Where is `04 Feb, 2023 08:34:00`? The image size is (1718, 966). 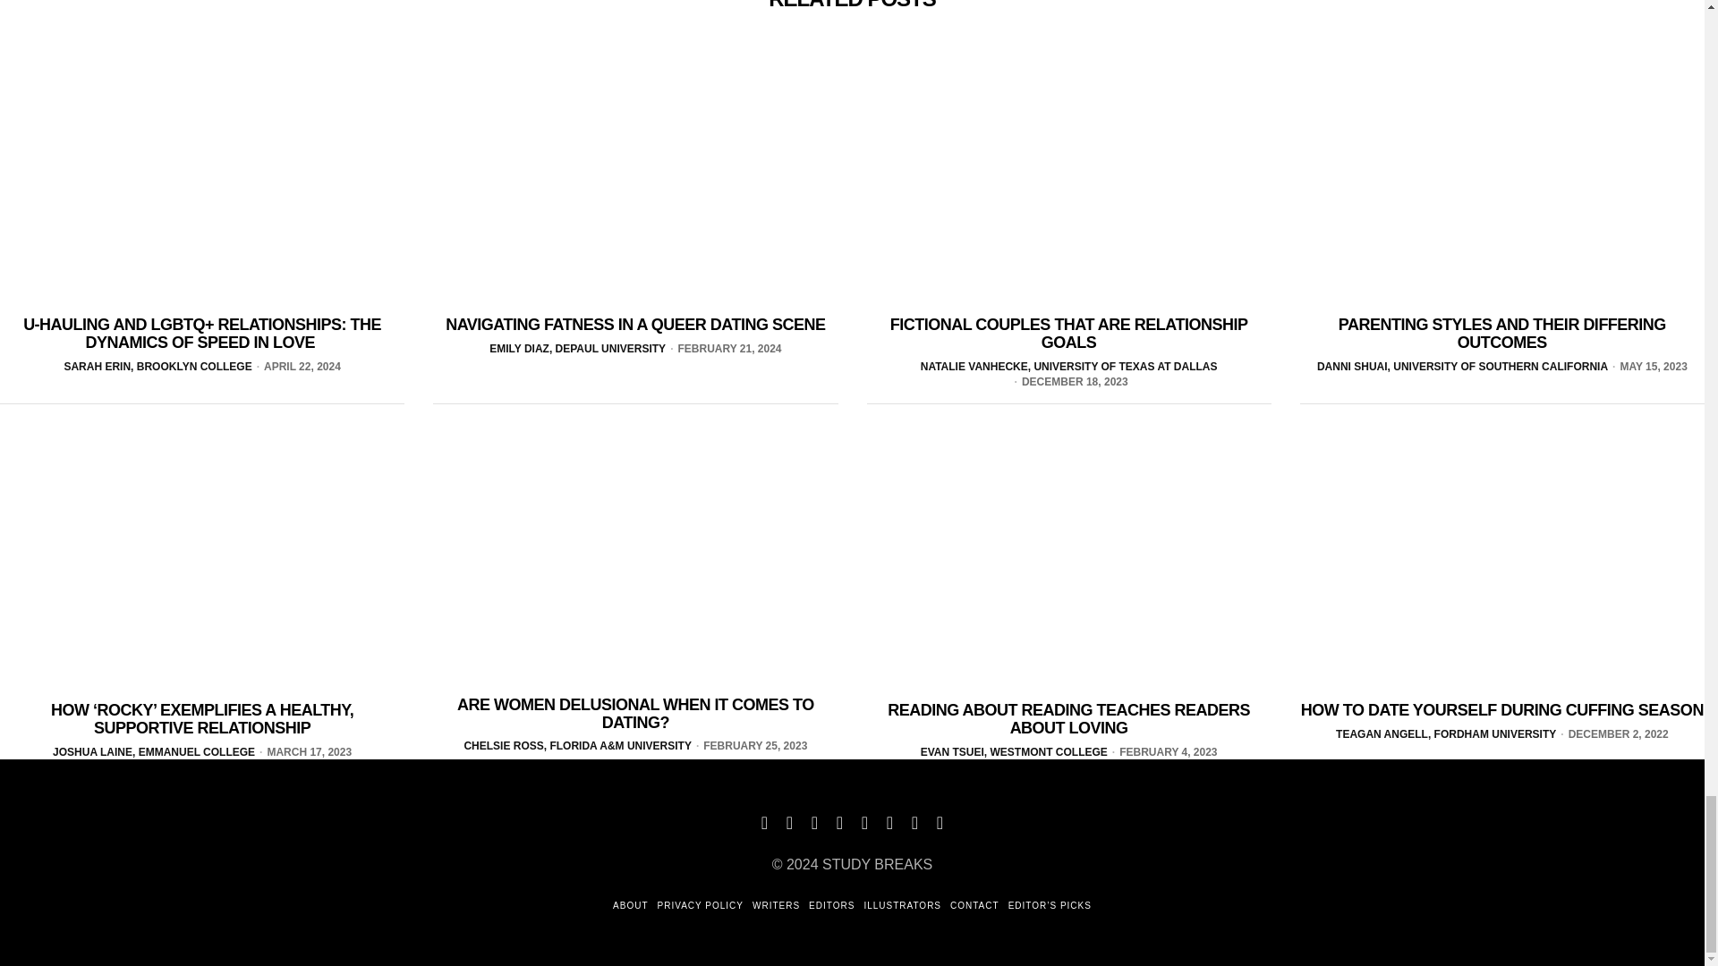 04 Feb, 2023 08:34:00 is located at coordinates (1163, 751).